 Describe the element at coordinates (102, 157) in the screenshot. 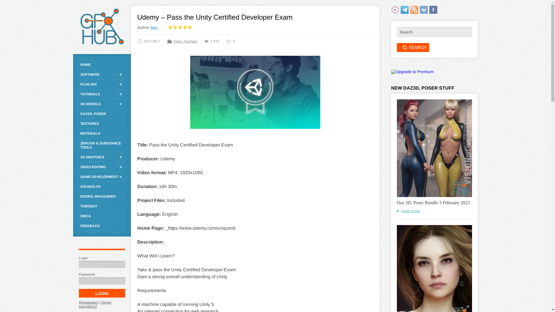

I see `2D GRAPHICS` at that location.